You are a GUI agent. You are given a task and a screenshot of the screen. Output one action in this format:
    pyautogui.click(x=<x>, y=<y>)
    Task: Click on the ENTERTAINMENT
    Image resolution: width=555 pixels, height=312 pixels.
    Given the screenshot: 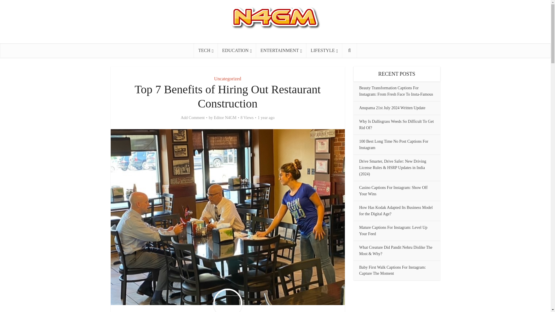 What is the action you would take?
    pyautogui.click(x=281, y=50)
    